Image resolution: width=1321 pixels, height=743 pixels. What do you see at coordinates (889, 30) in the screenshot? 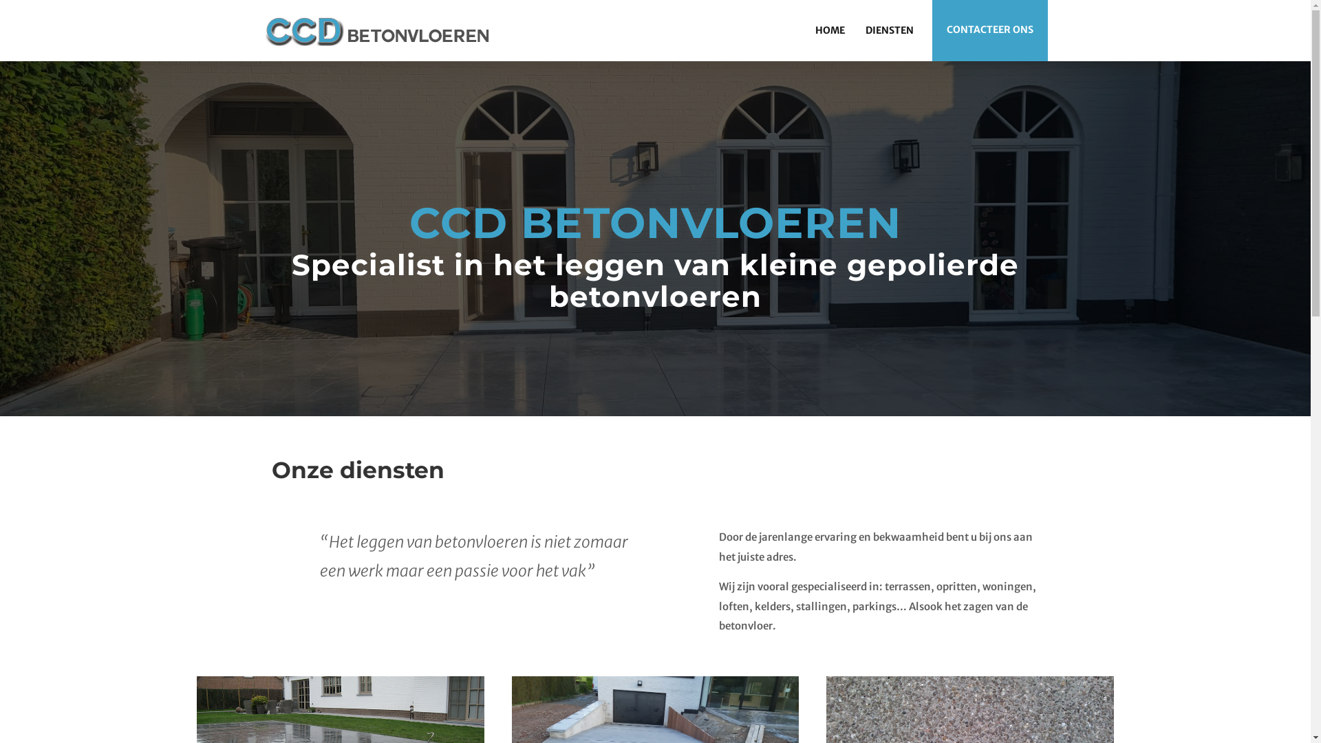
I see `DIENSTEN` at bounding box center [889, 30].